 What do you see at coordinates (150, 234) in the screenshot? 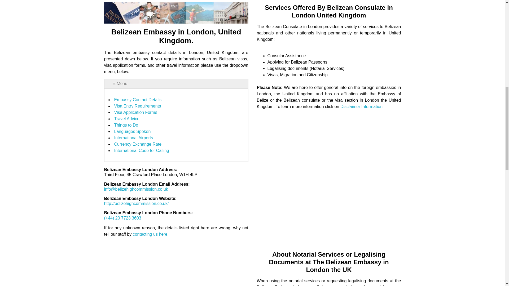
I see `contacting us here` at bounding box center [150, 234].